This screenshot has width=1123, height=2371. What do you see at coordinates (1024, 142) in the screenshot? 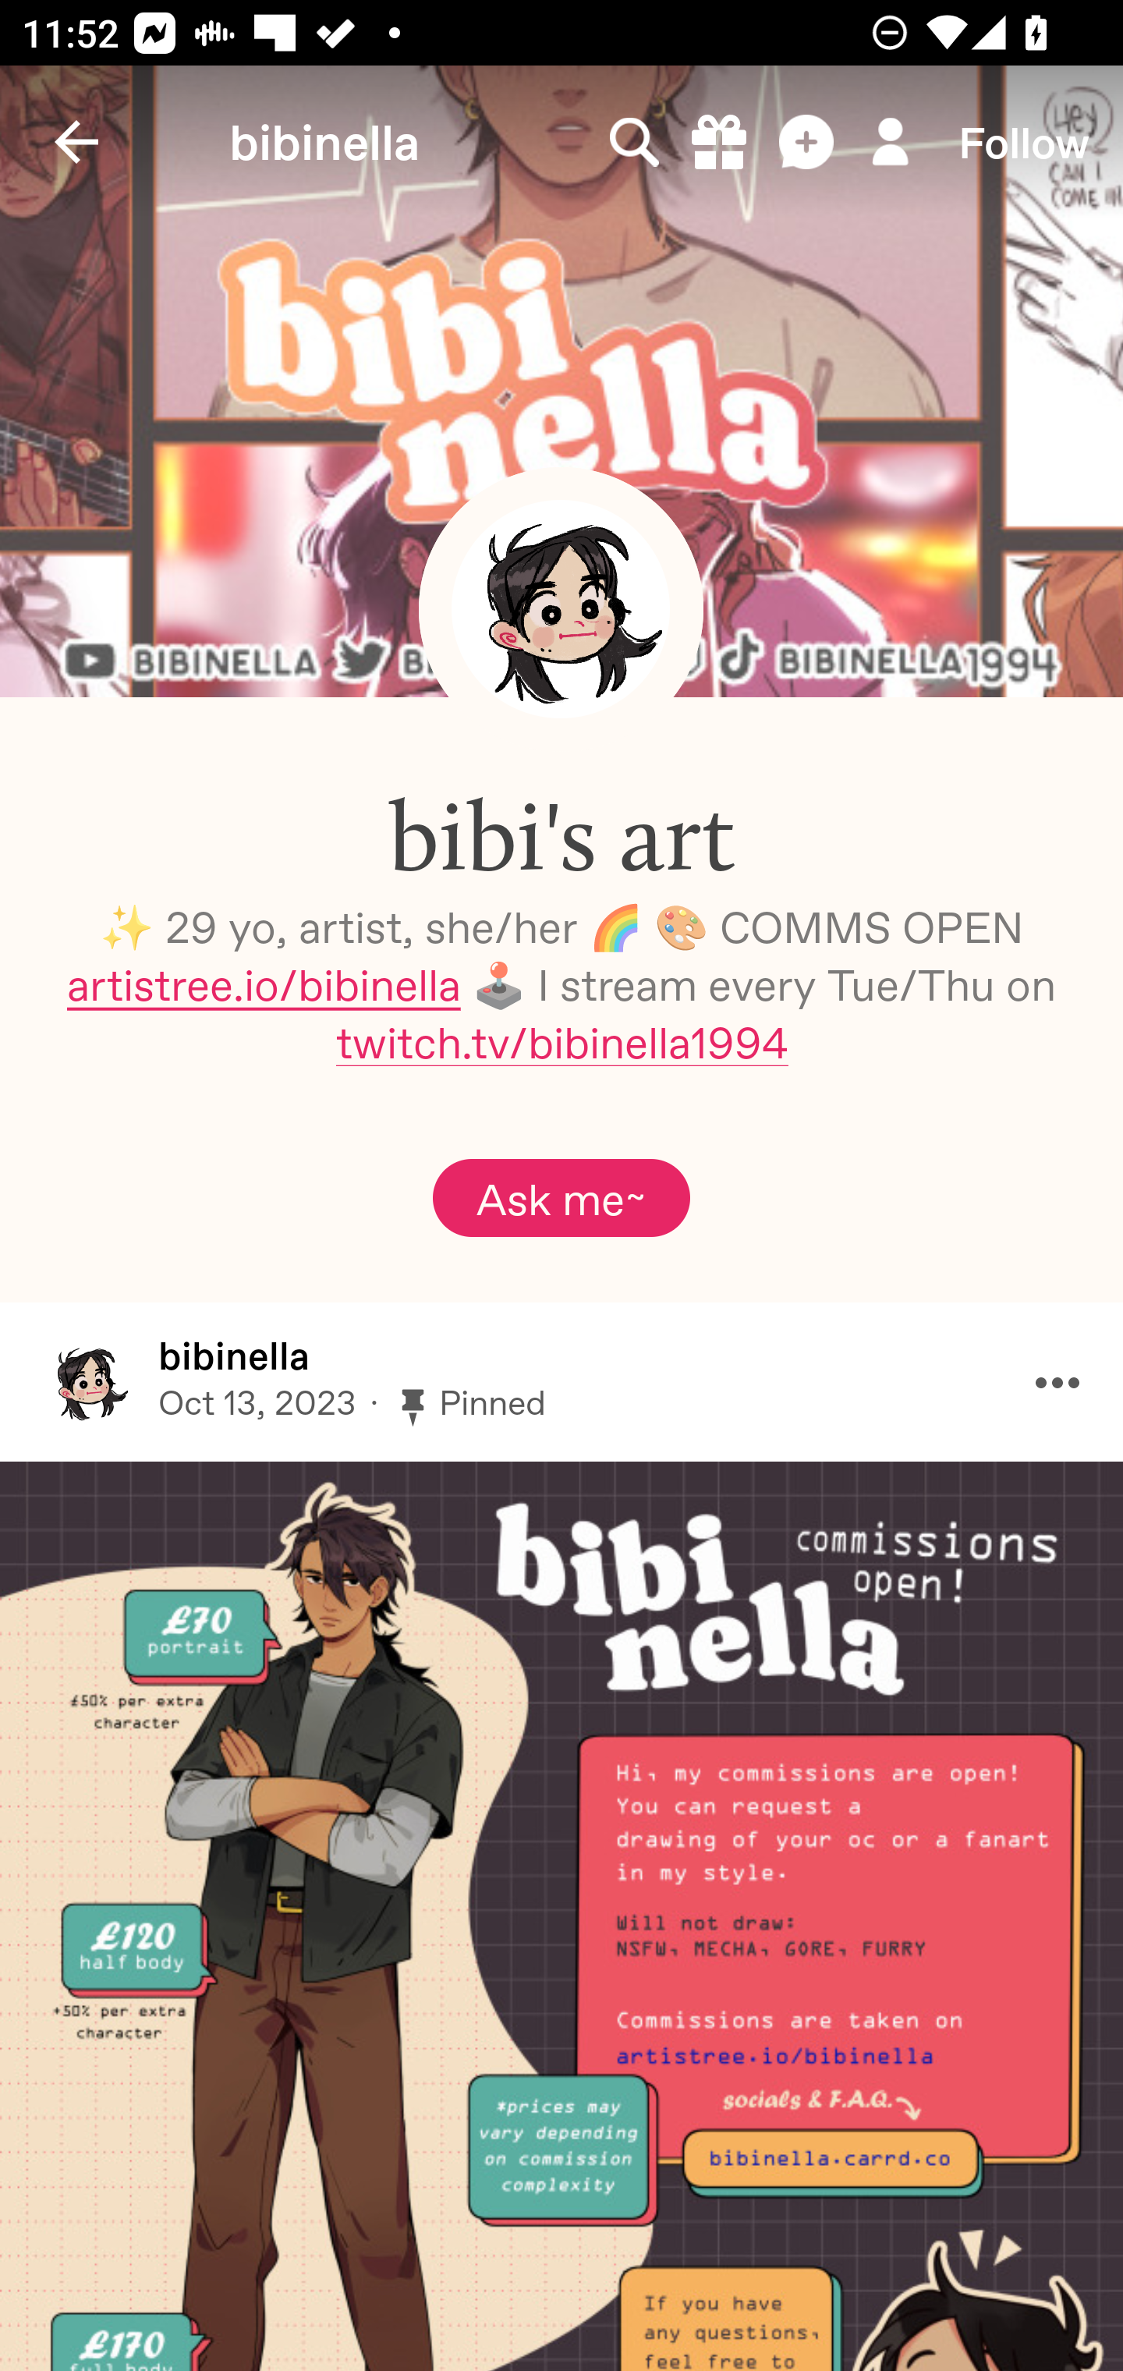
I see `Follow` at bounding box center [1024, 142].